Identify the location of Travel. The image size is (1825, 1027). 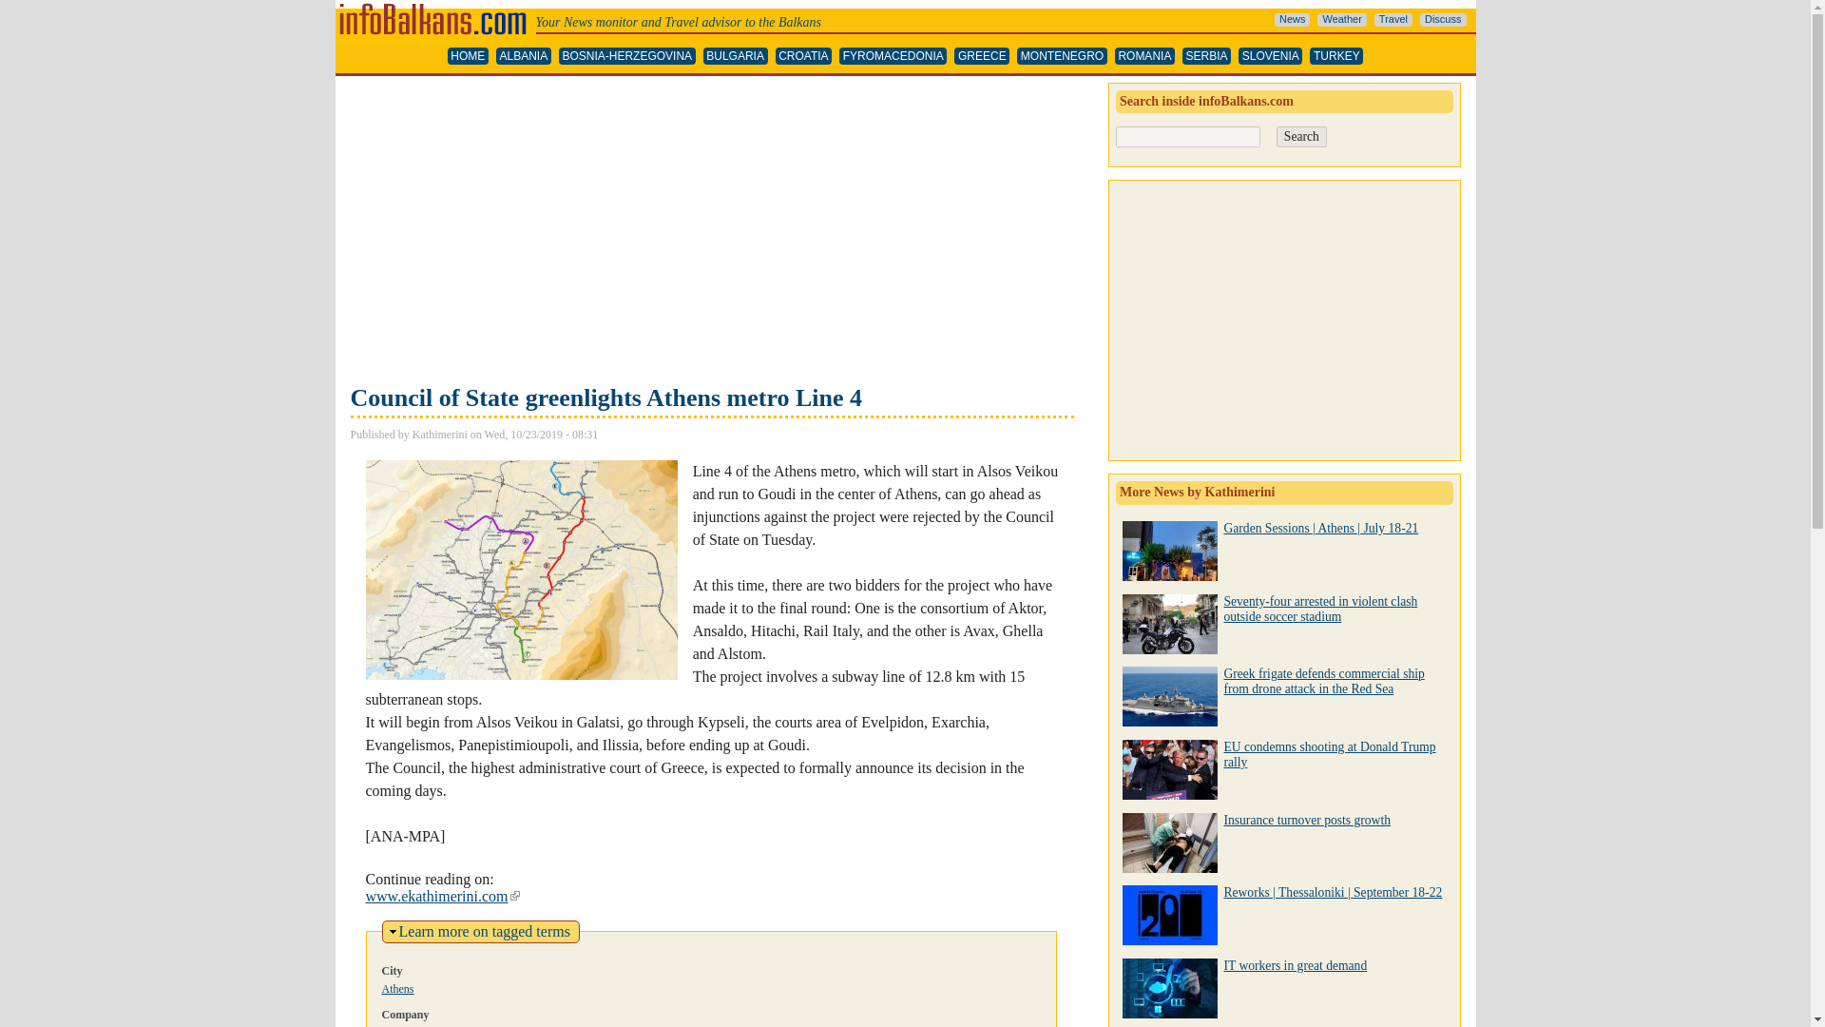
(1393, 20).